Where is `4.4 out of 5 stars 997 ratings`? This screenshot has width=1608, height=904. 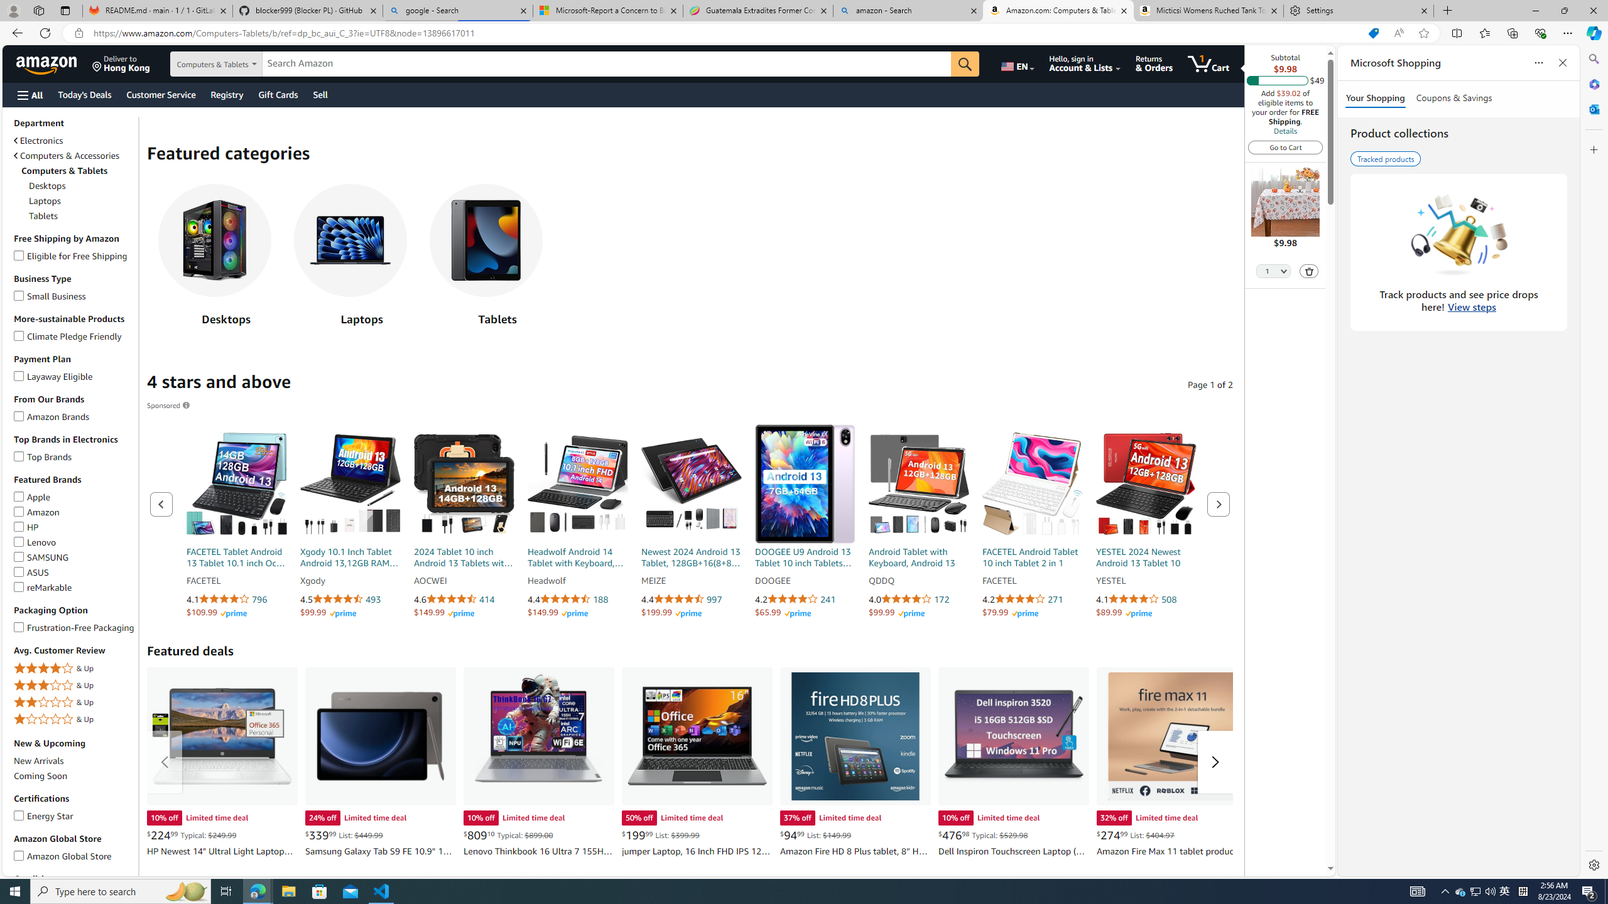 4.4 out of 5 stars 997 ratings is located at coordinates (691, 600).